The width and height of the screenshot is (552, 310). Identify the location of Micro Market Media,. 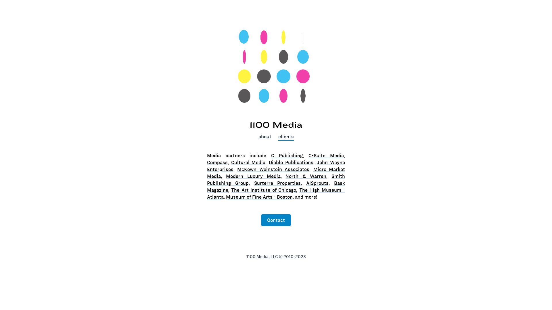
(276, 173).